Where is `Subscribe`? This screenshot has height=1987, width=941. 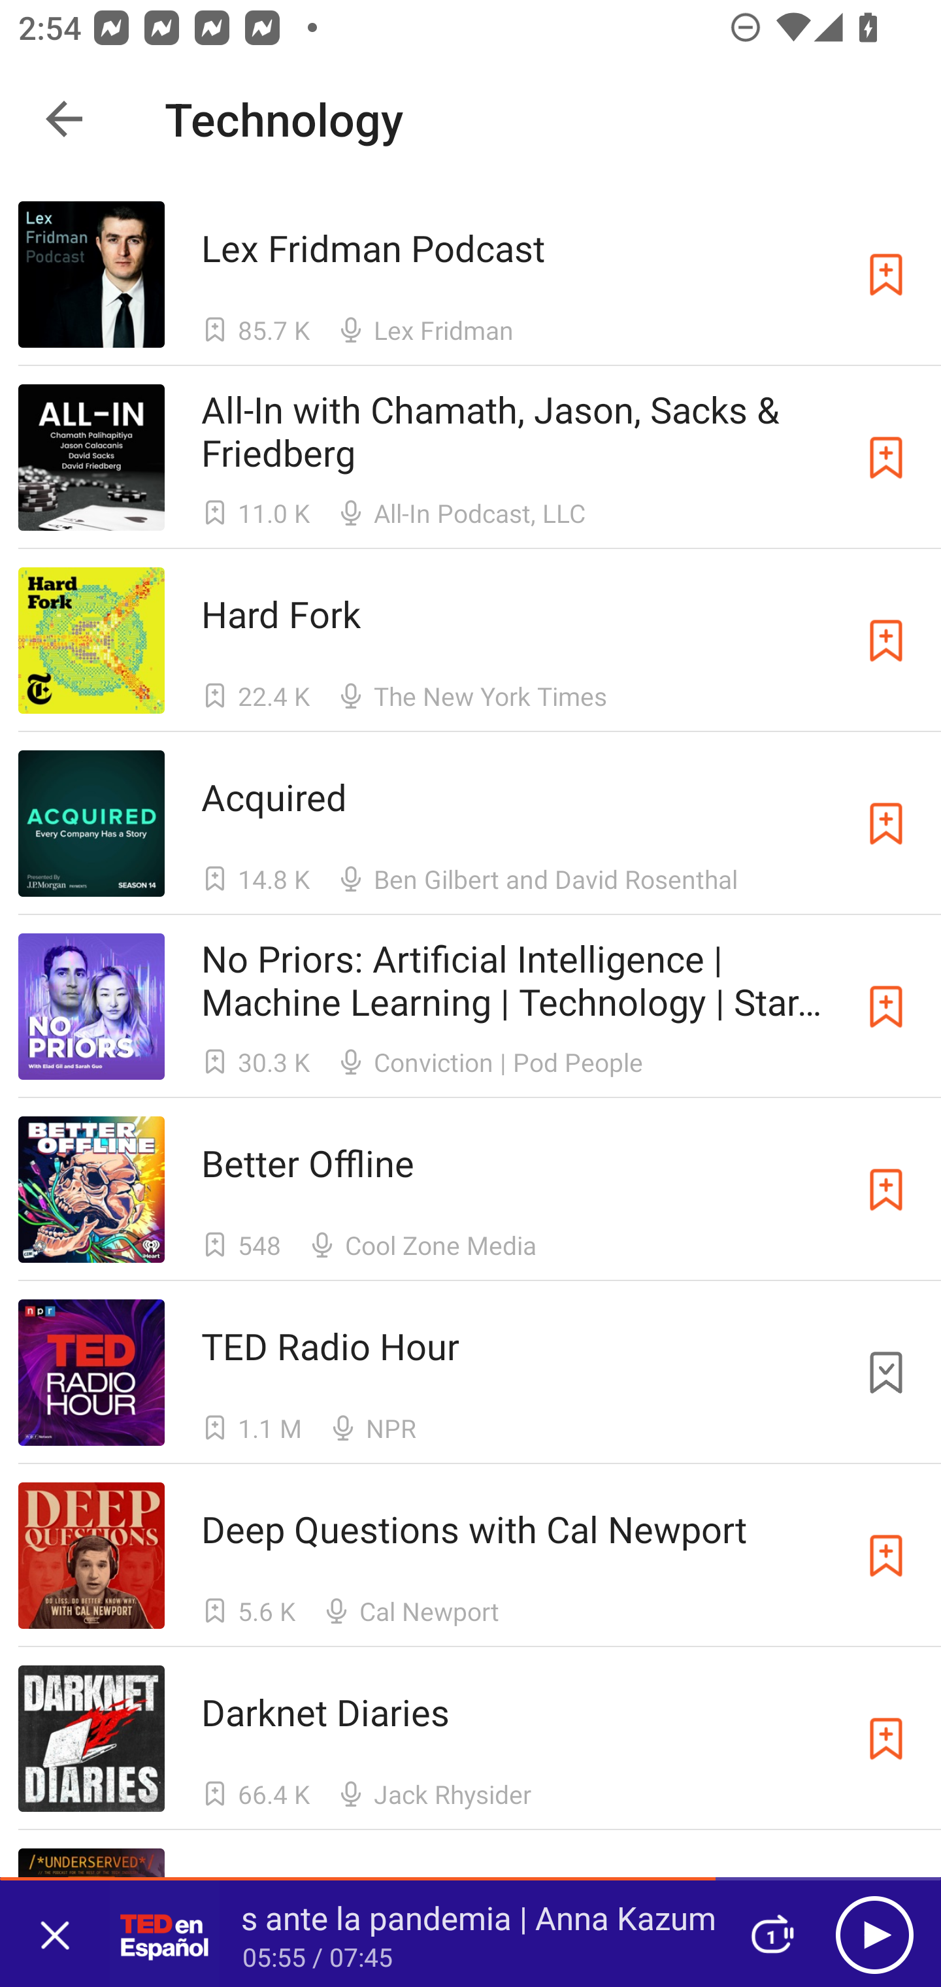 Subscribe is located at coordinates (886, 1739).